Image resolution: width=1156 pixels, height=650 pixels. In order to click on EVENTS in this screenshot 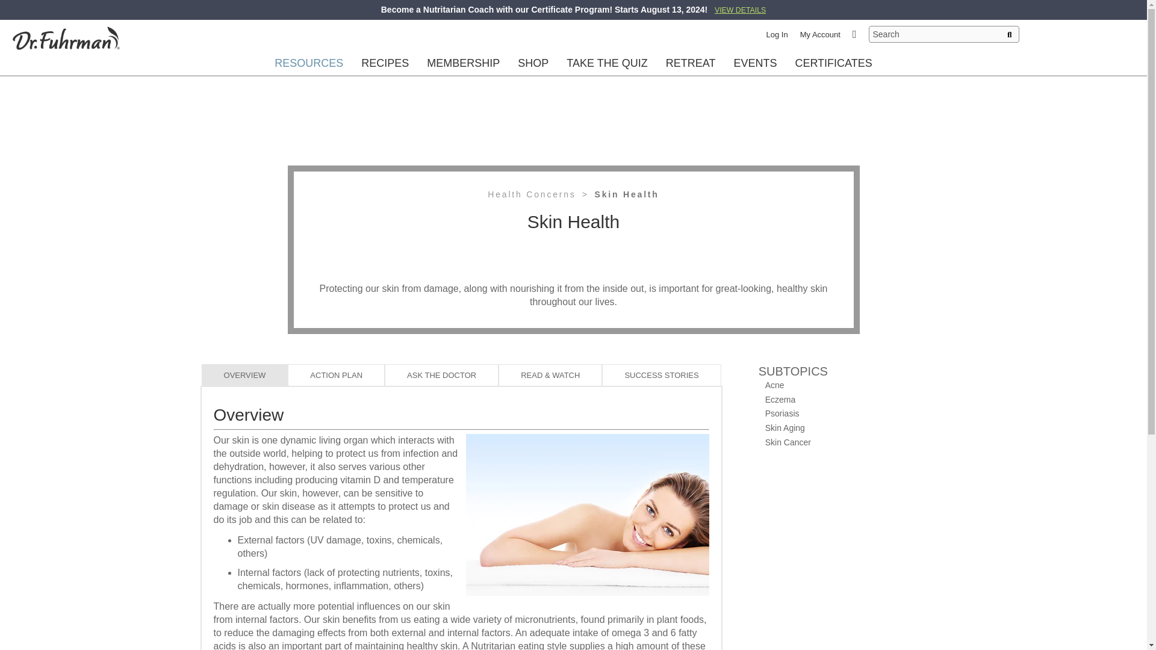, I will do `click(755, 63)`.